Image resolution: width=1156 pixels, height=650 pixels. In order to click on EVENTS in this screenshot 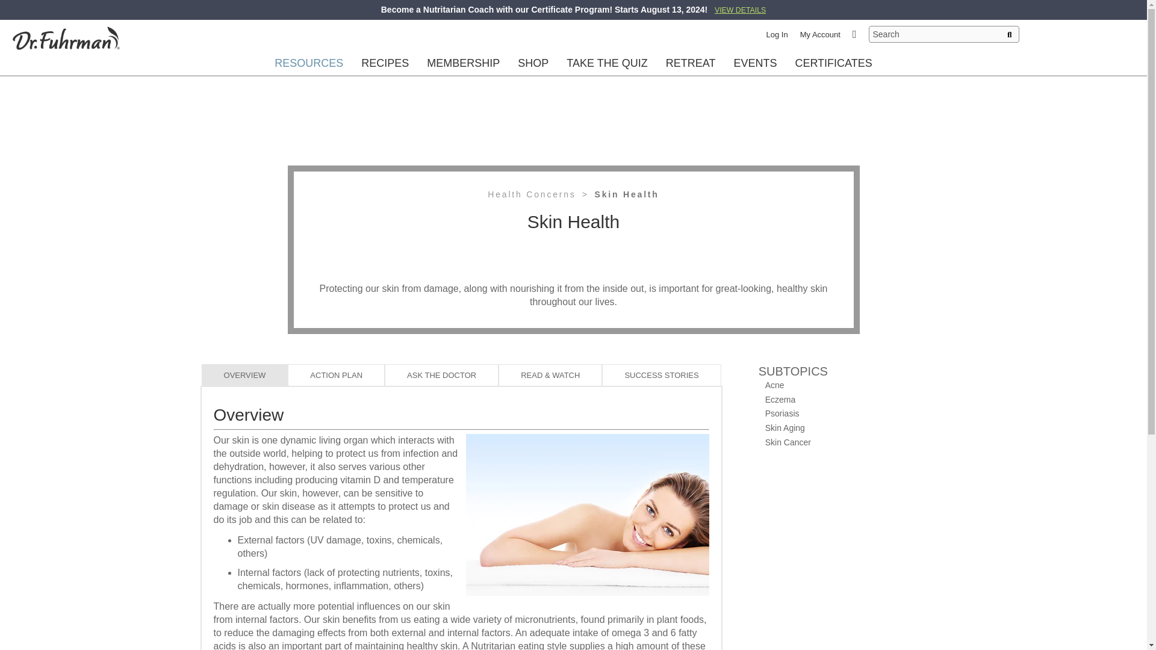, I will do `click(755, 63)`.